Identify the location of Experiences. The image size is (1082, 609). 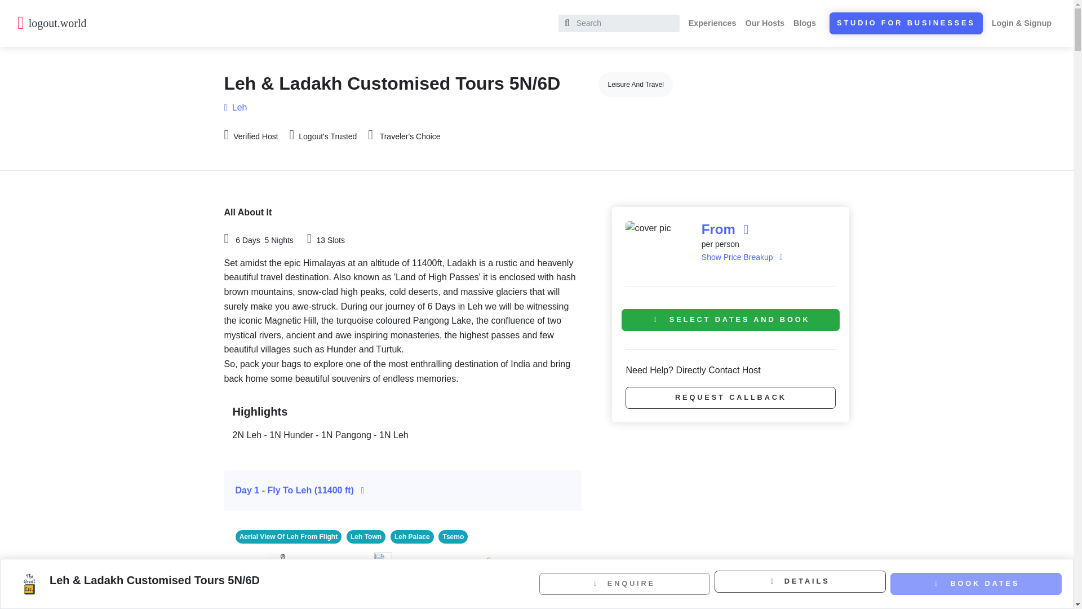
(712, 23).